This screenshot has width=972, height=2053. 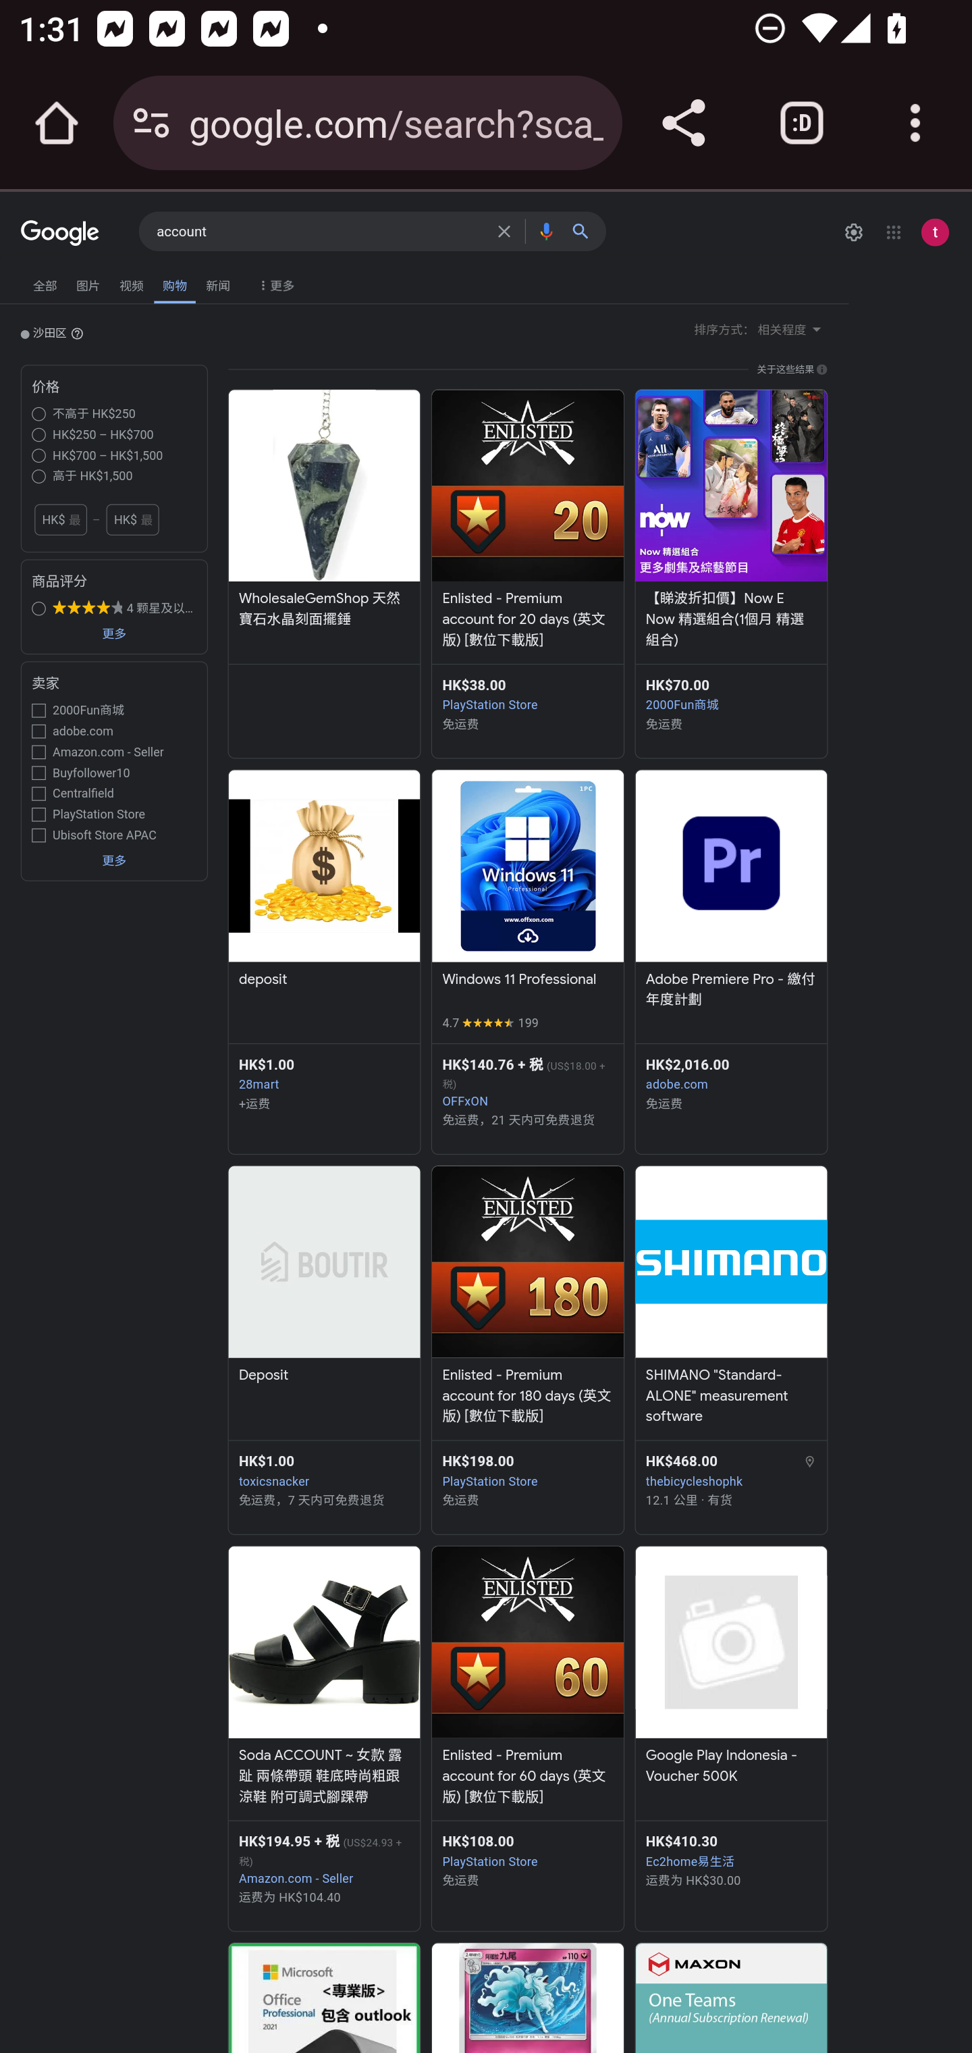 I want to click on 按语音搜索, so click(x=545, y=231).